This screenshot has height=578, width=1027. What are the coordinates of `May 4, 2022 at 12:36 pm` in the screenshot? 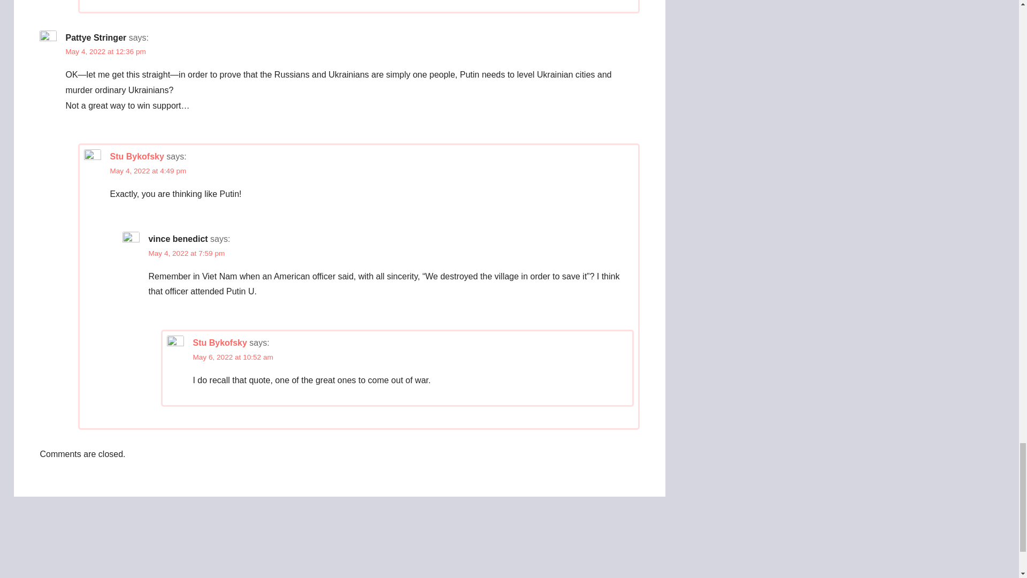 It's located at (105, 51).